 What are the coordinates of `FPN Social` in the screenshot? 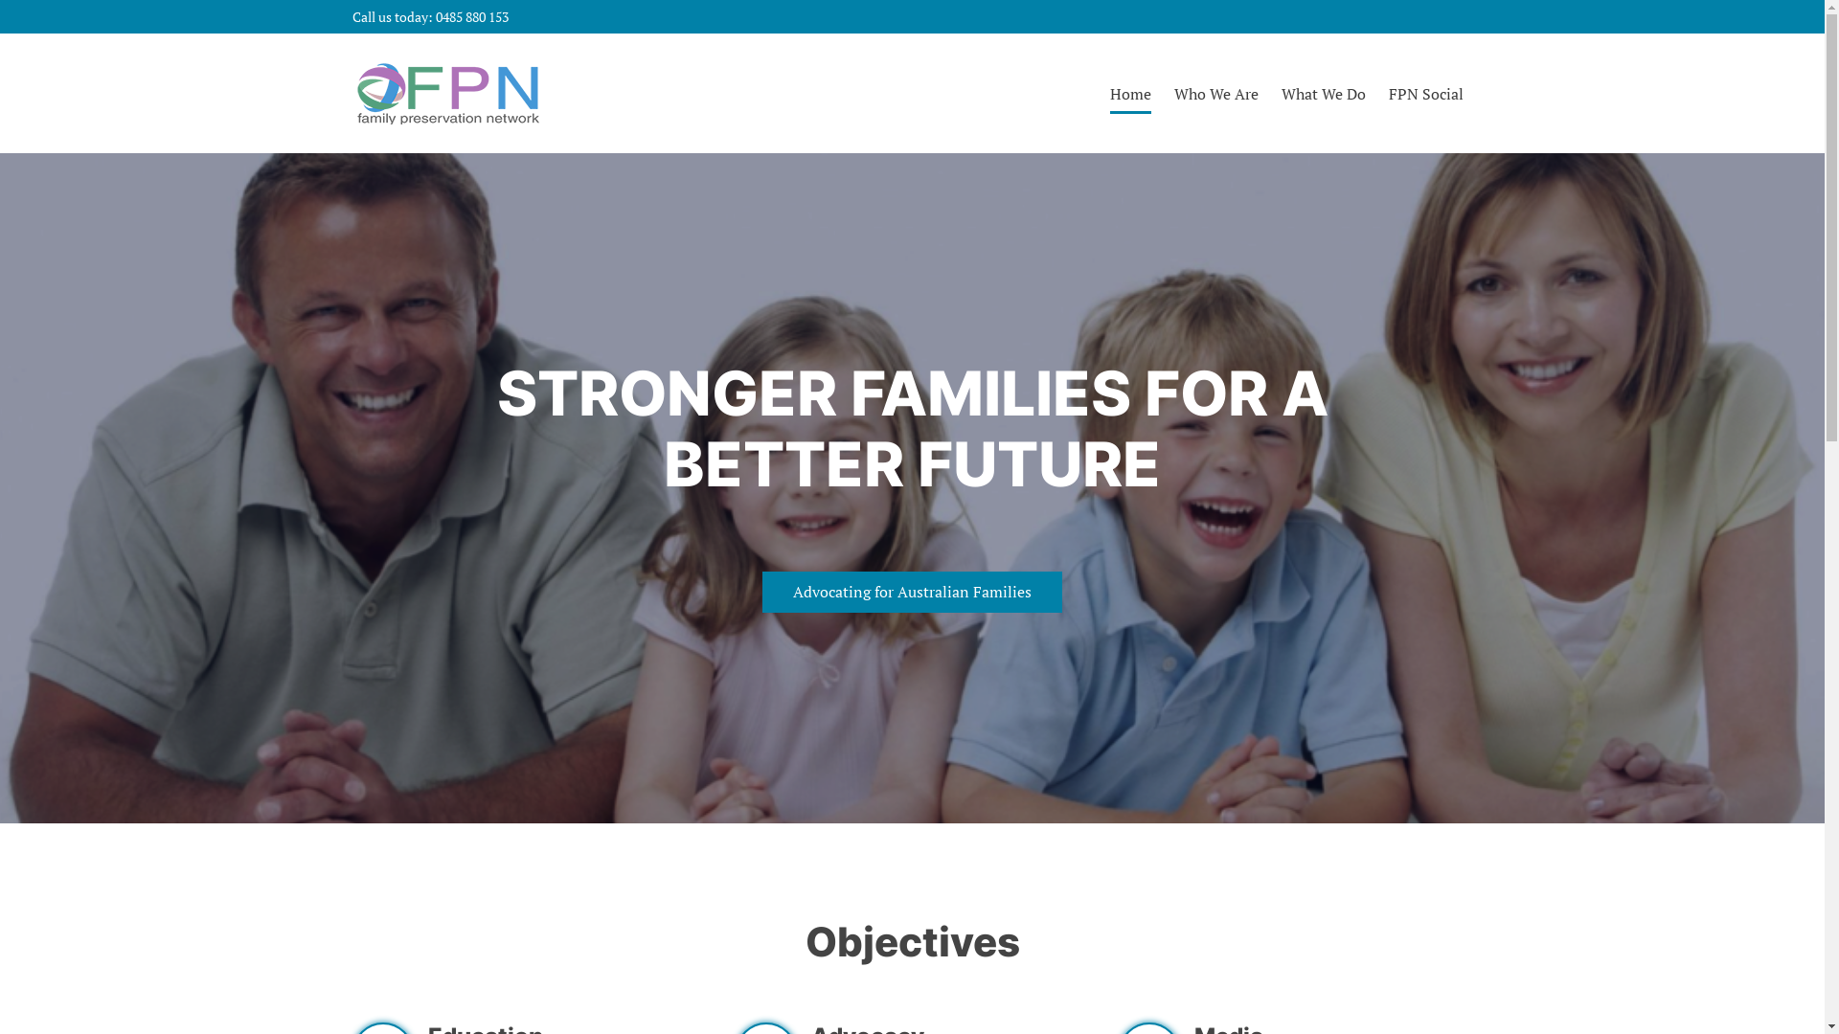 It's located at (1426, 93).